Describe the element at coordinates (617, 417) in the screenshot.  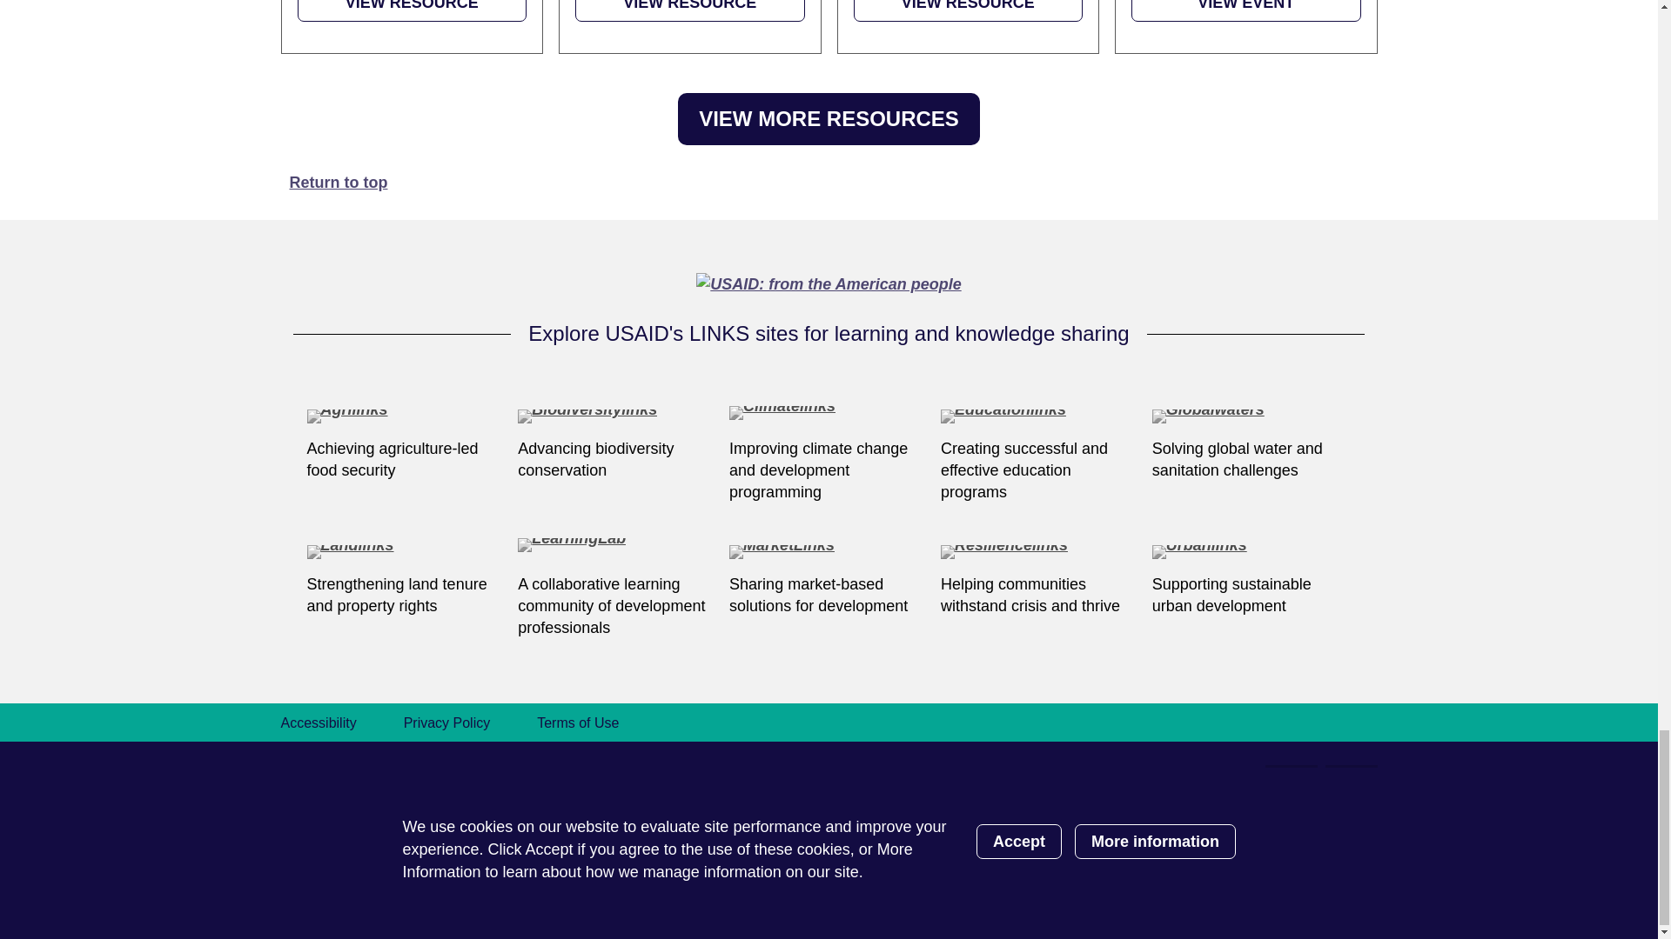
I see `Go to Biodiversitylinks` at that location.